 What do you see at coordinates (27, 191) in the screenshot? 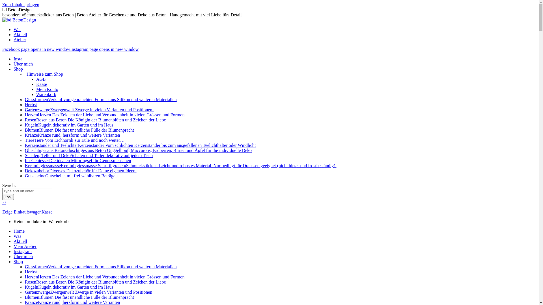
I see `Suche` at bounding box center [27, 191].